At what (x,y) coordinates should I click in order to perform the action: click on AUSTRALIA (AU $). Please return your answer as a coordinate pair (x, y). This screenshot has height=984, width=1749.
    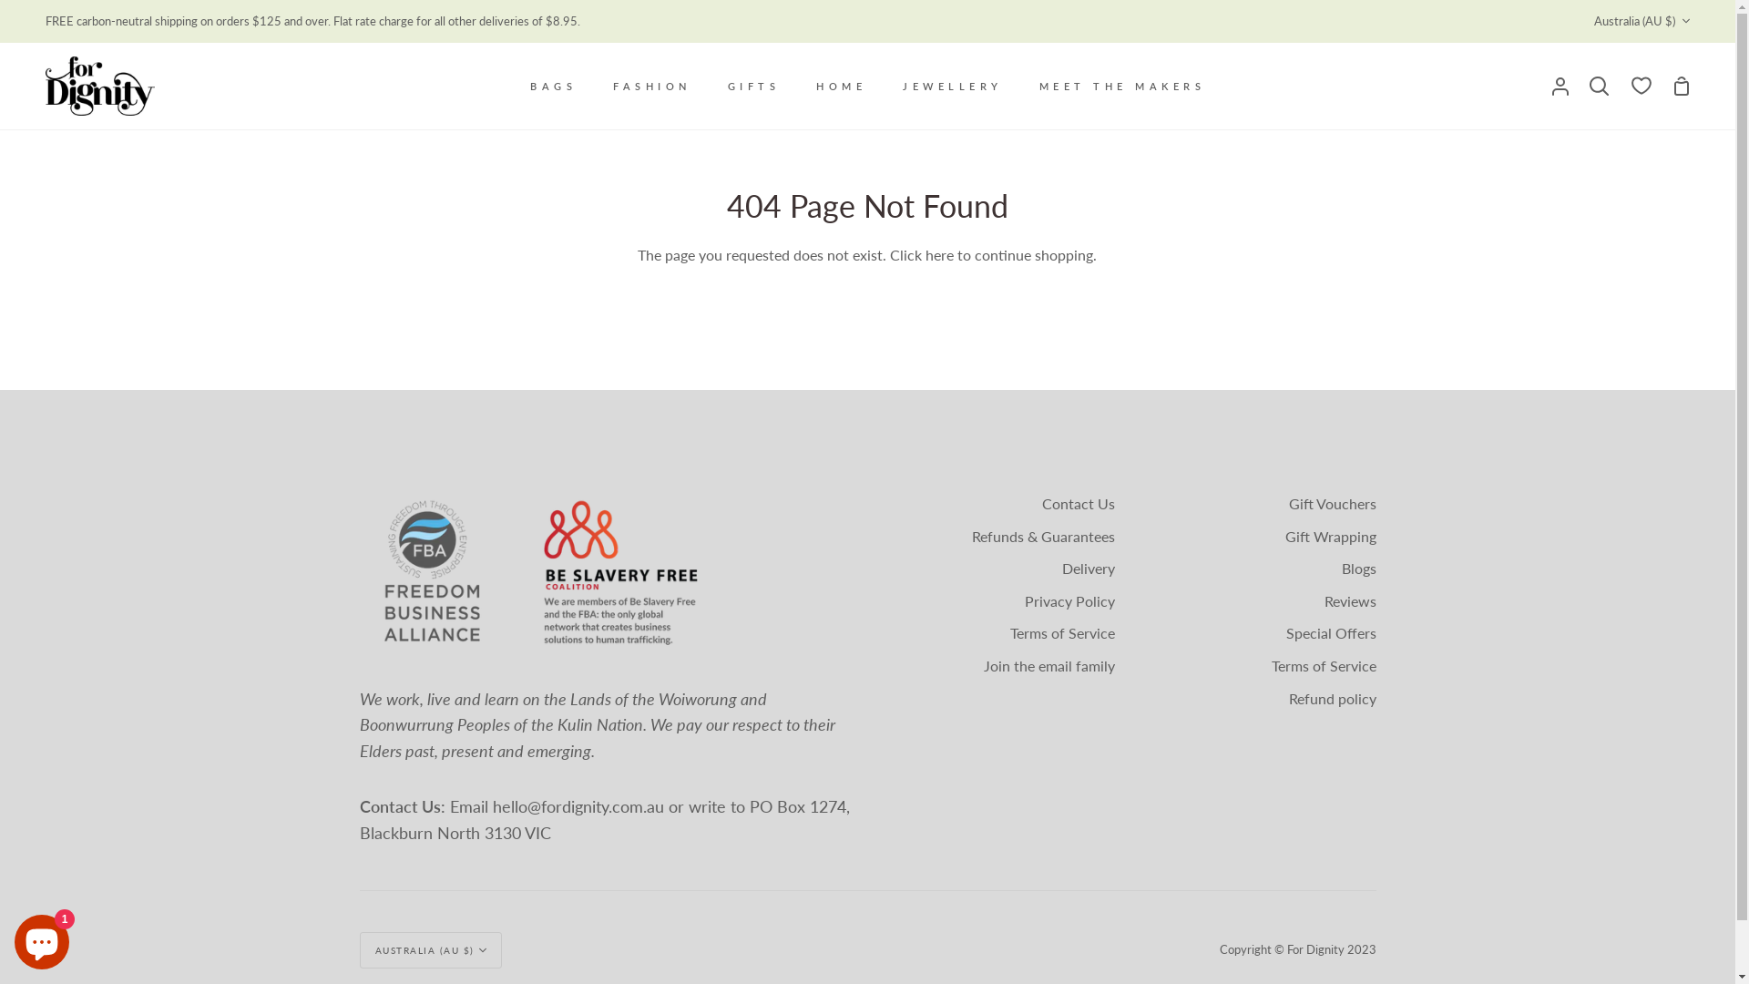
    Looking at the image, I should click on (430, 950).